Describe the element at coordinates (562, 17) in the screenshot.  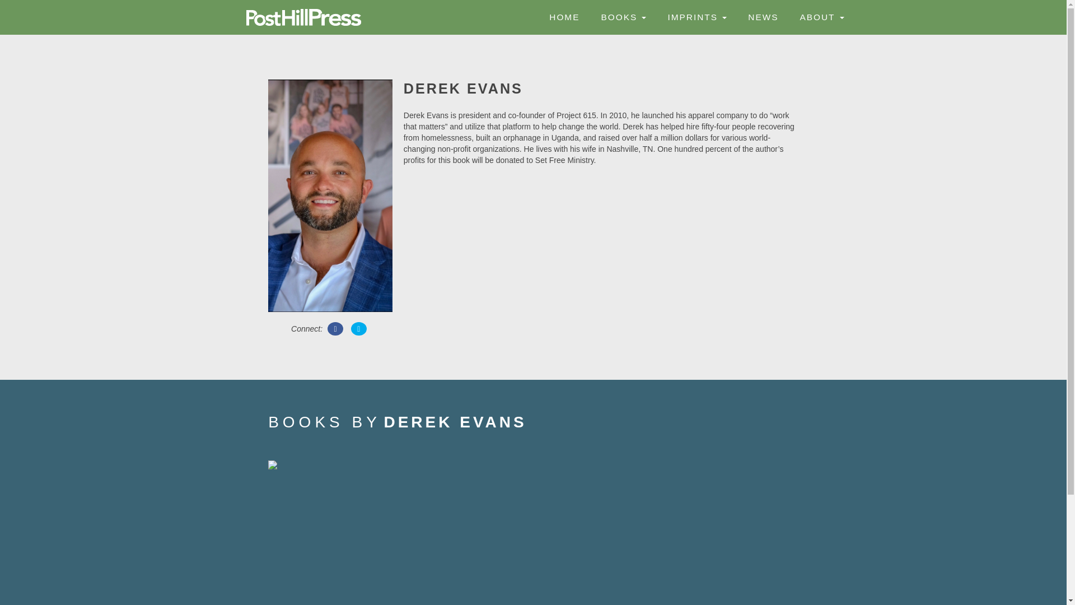
I see `HOME` at that location.